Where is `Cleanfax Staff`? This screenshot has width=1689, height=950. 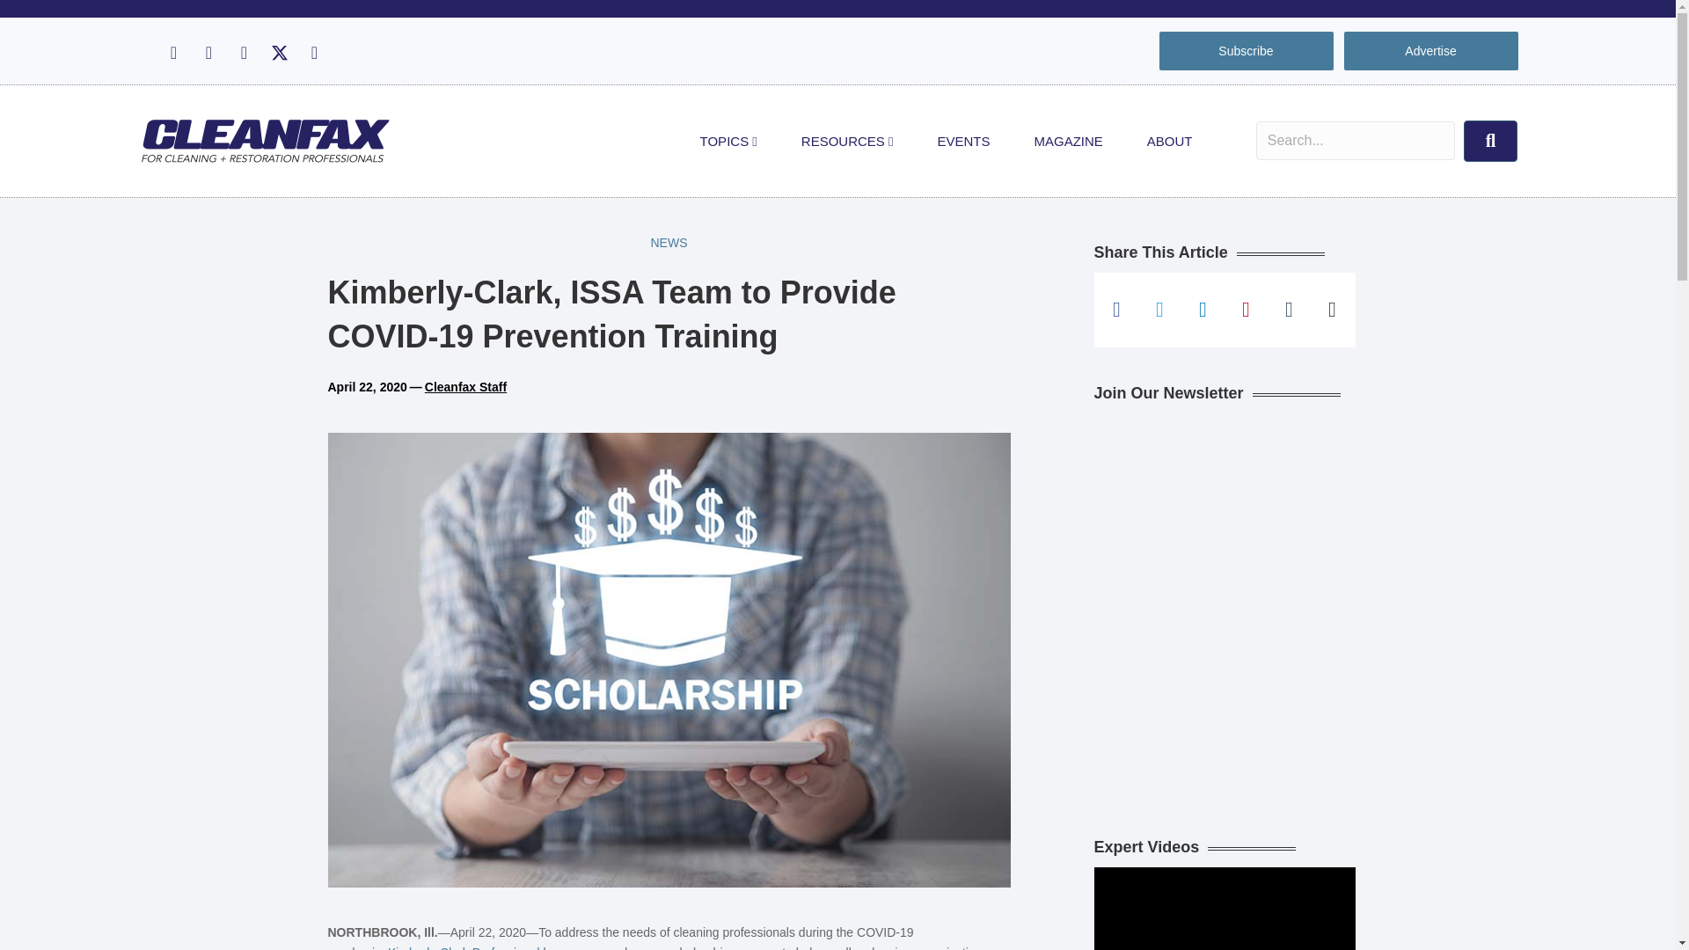
Cleanfax Staff is located at coordinates (466, 387).